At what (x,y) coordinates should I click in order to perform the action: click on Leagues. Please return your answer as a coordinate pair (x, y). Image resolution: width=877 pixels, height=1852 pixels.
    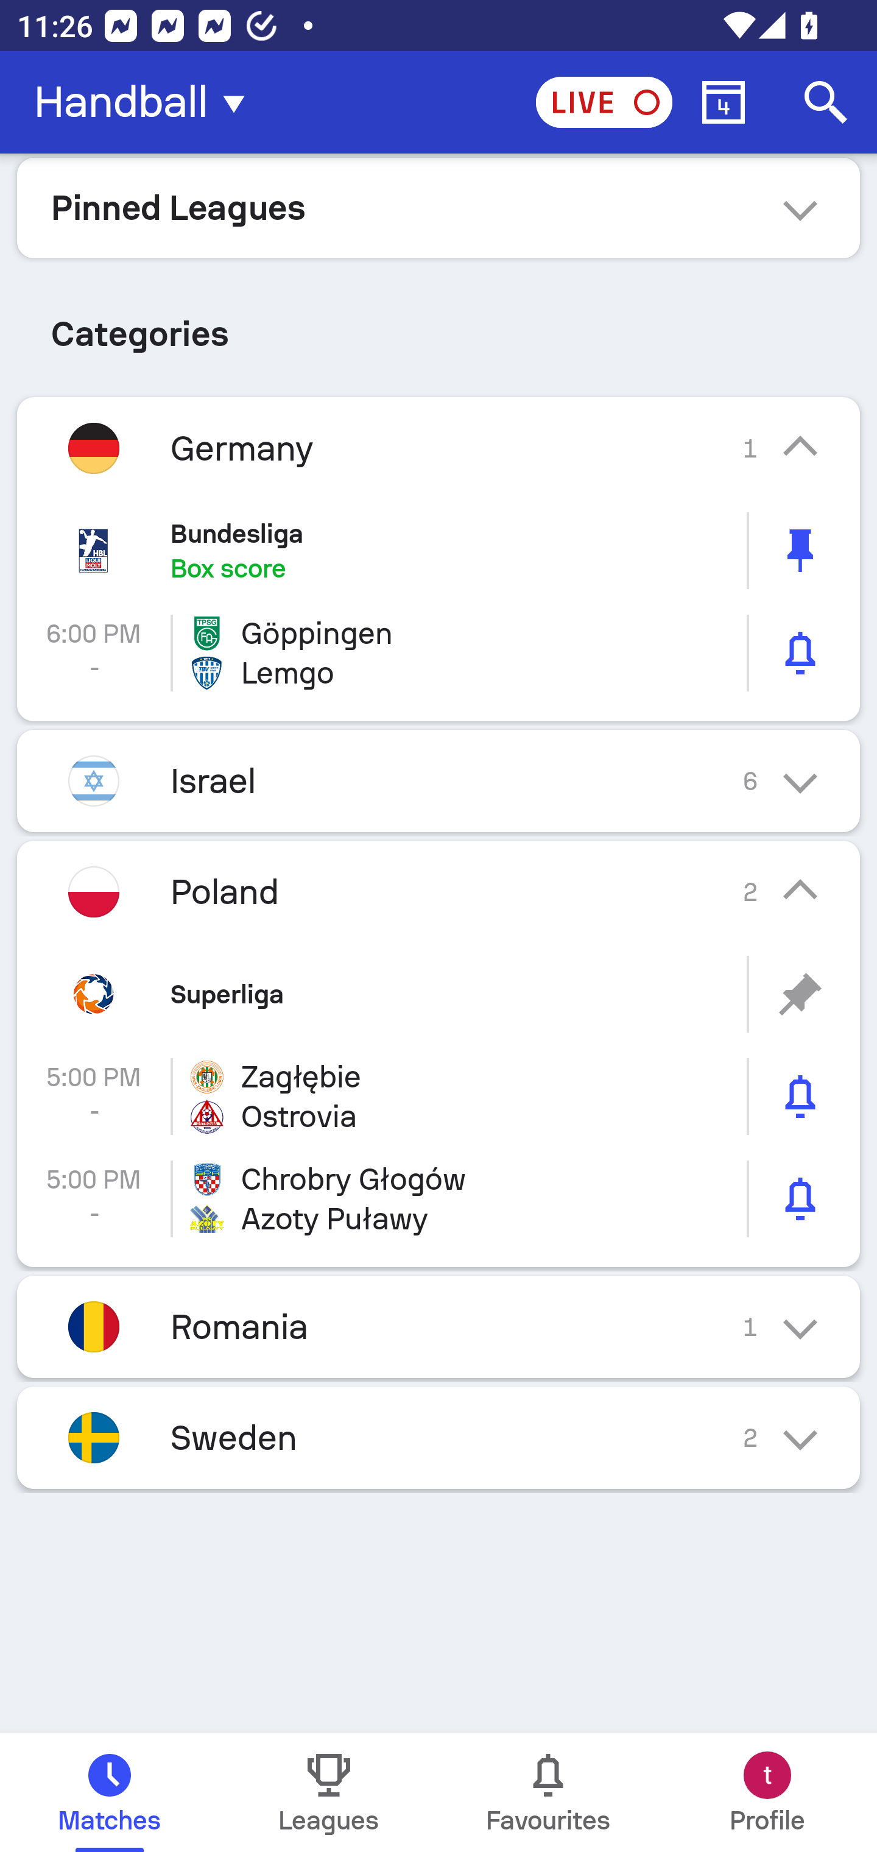
    Looking at the image, I should click on (329, 1792).